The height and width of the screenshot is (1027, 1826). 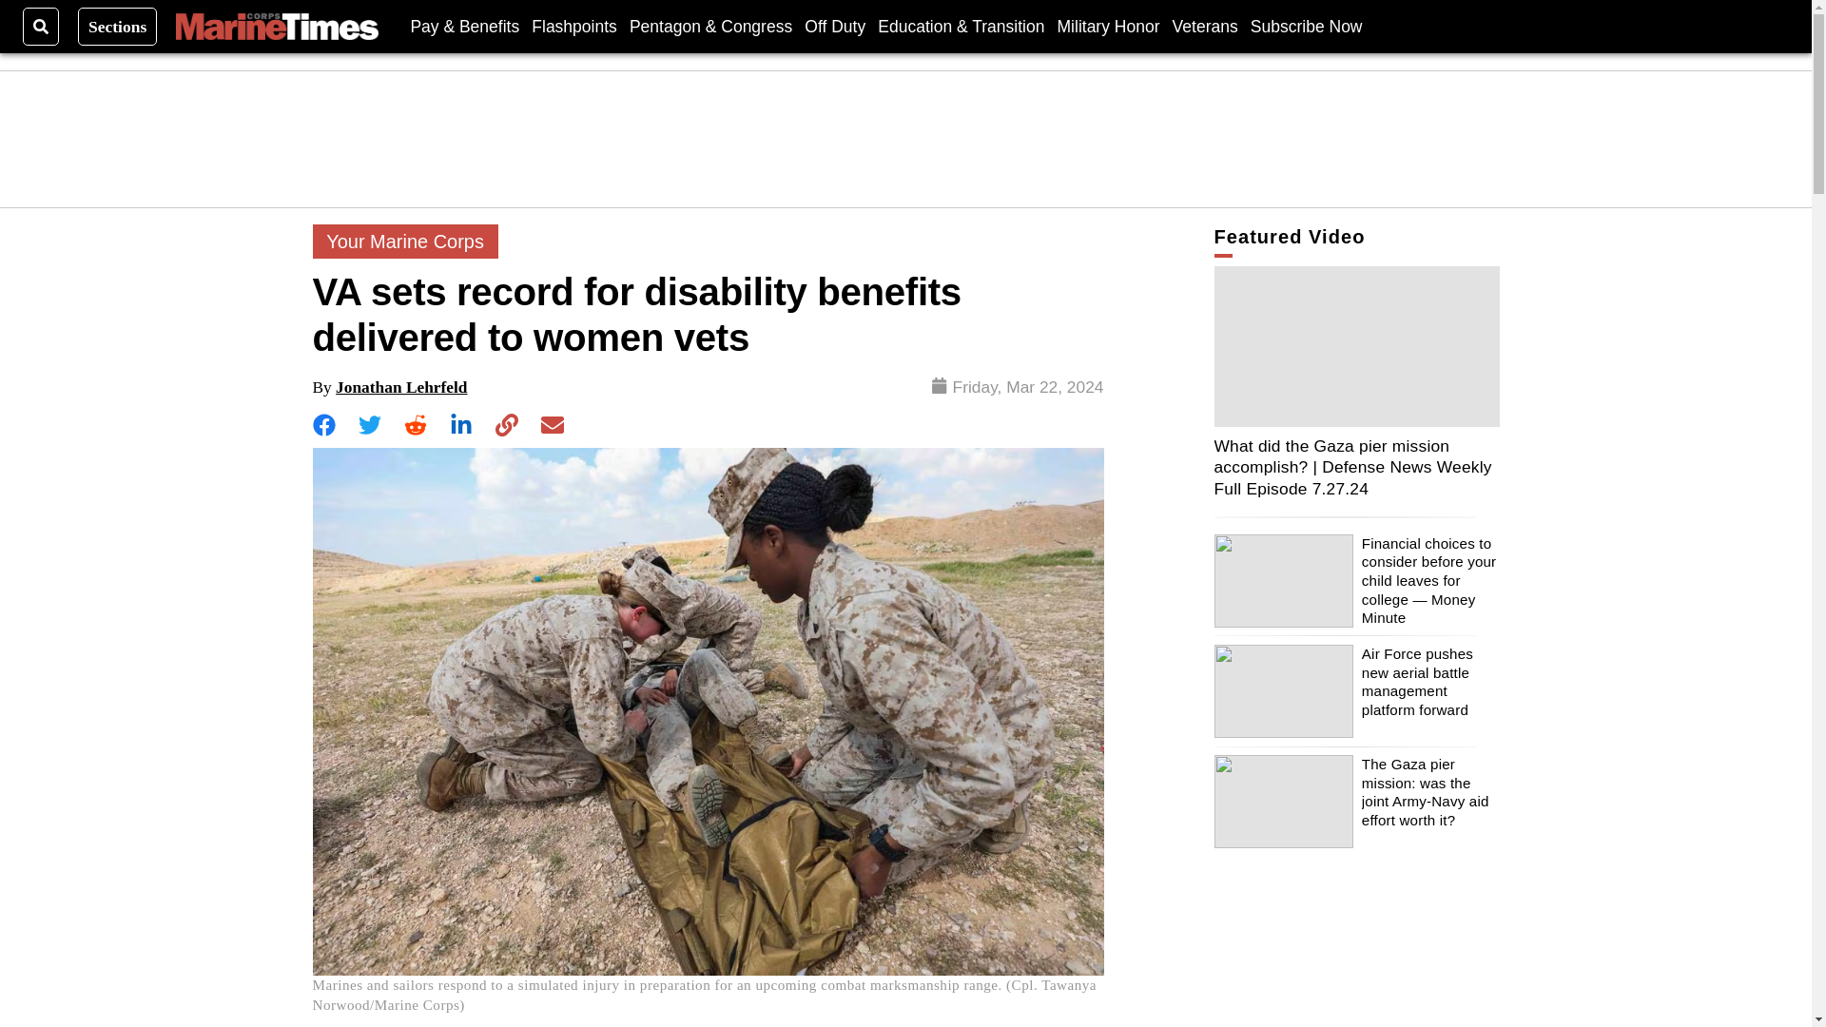 What do you see at coordinates (573, 26) in the screenshot?
I see `Flashpoints` at bounding box center [573, 26].